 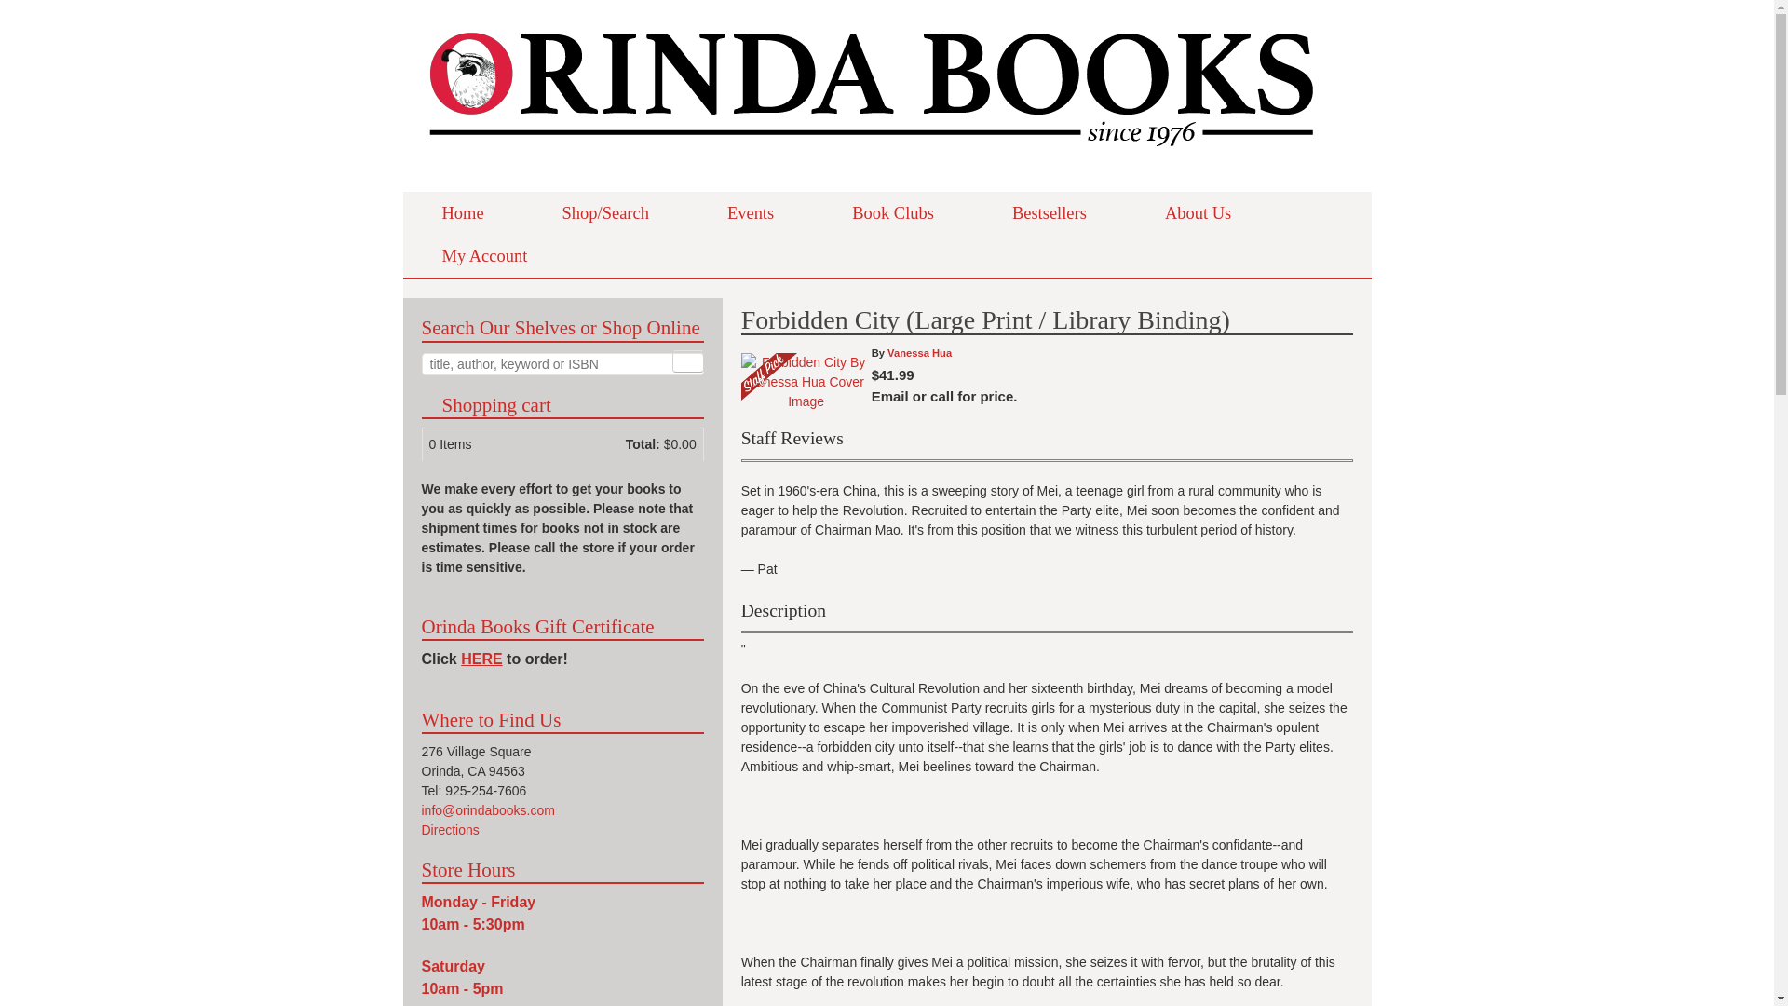 What do you see at coordinates (872, 162) in the screenshot?
I see `Home page` at bounding box center [872, 162].